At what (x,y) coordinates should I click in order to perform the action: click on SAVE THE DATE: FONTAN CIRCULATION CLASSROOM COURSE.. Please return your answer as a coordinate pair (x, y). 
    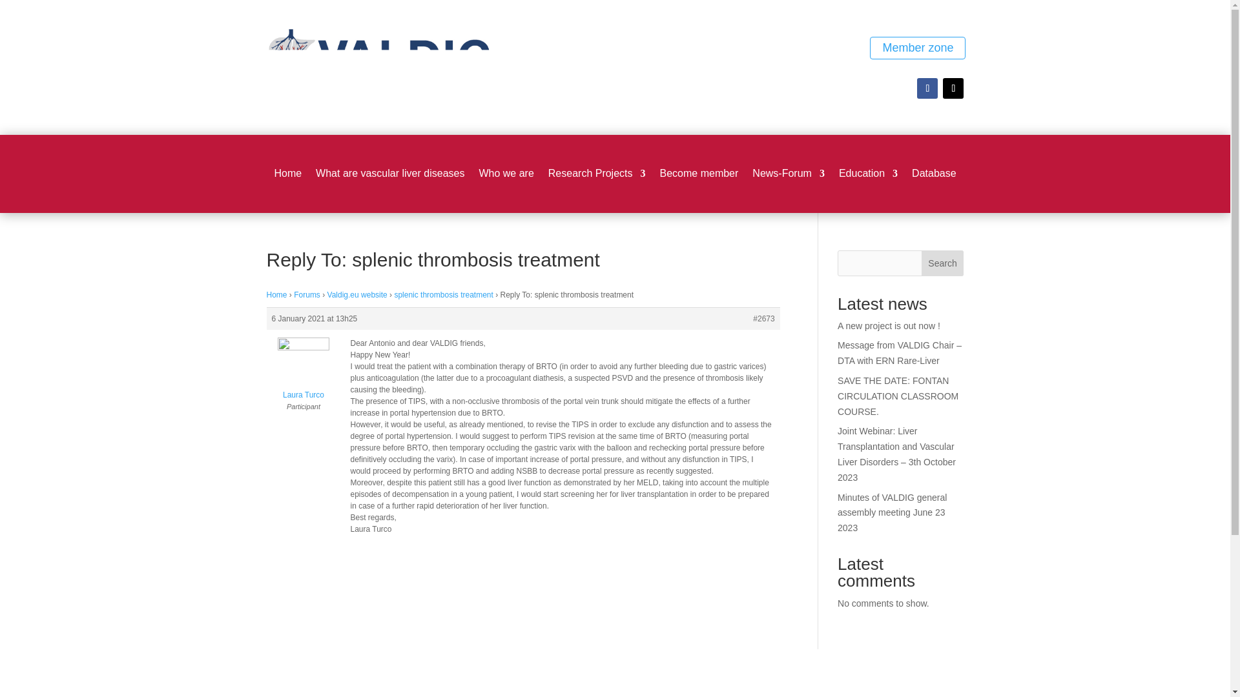
    Looking at the image, I should click on (898, 396).